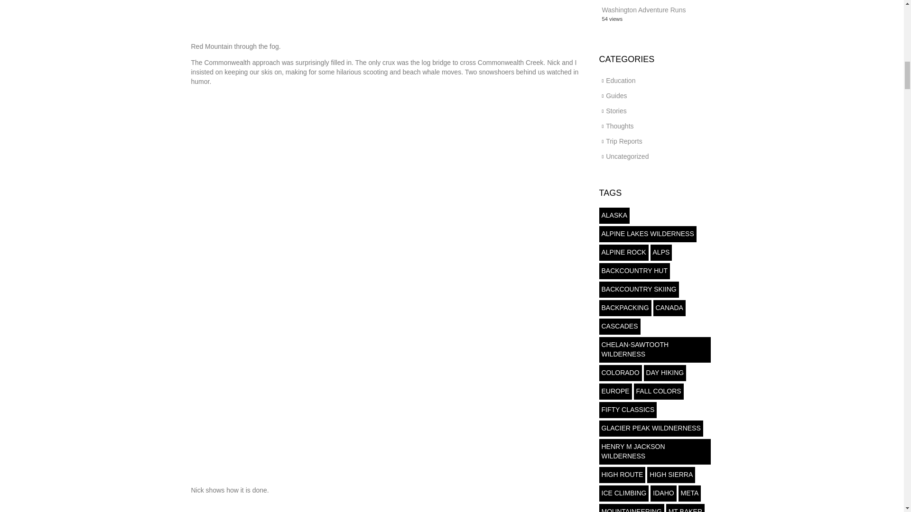 The height and width of the screenshot is (512, 911). What do you see at coordinates (620, 81) in the screenshot?
I see `Education` at bounding box center [620, 81].